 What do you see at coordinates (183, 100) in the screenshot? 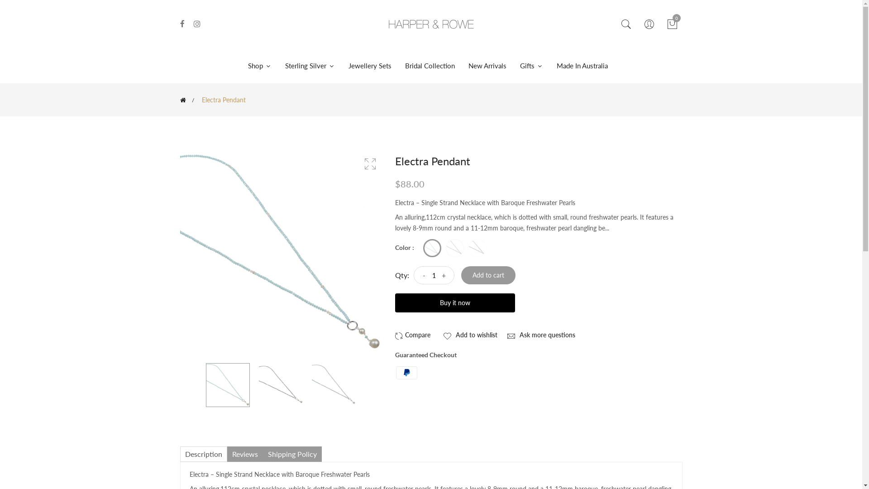
I see `Back to the home page` at bounding box center [183, 100].